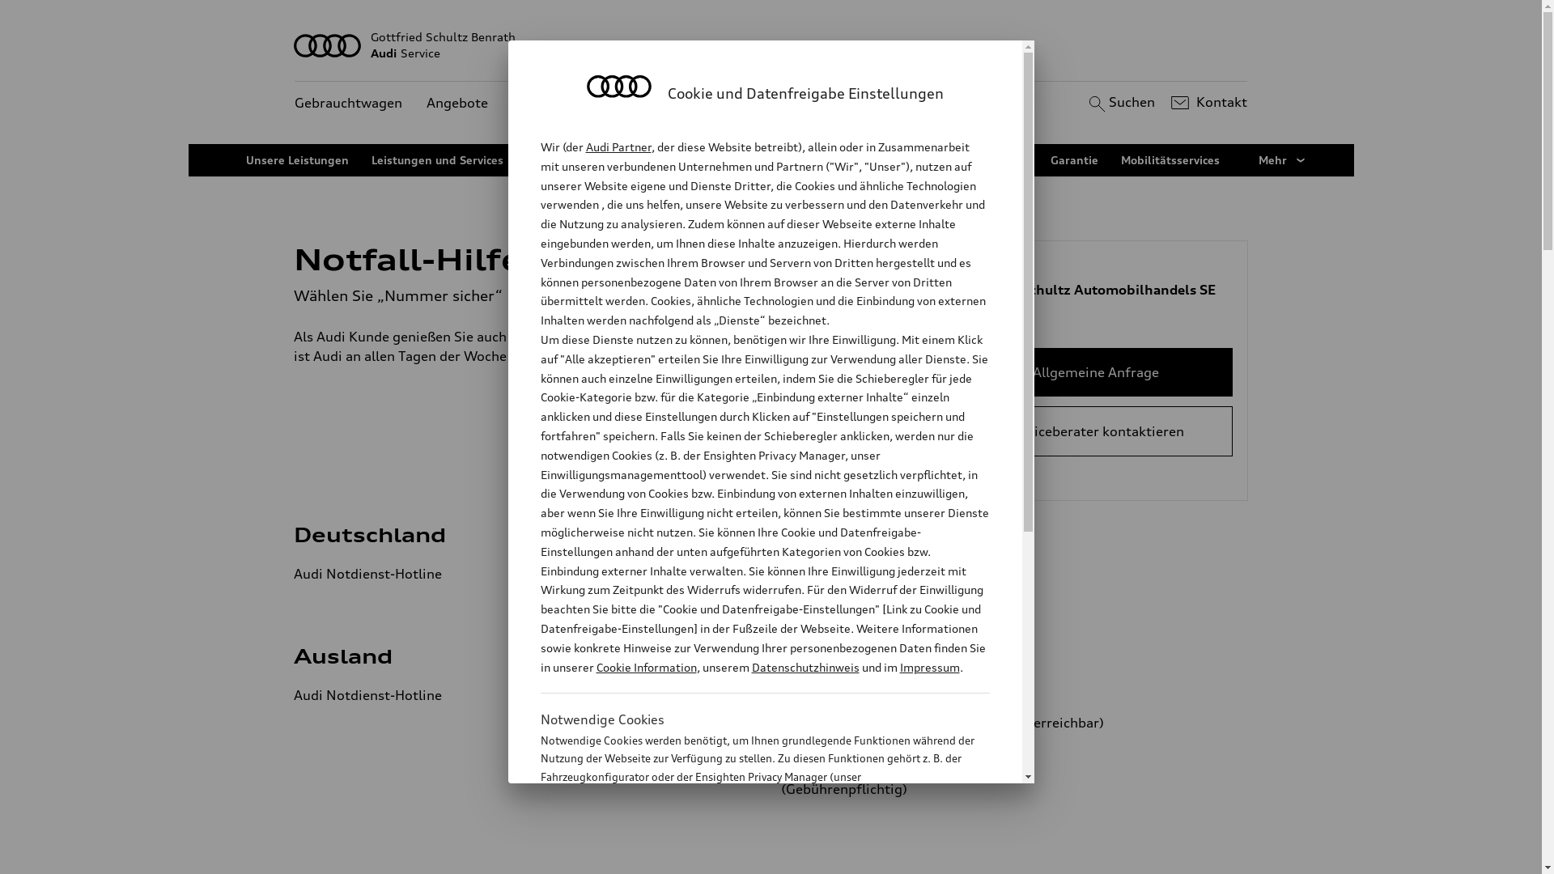 This screenshot has width=1554, height=874. Describe the element at coordinates (1120, 103) in the screenshot. I see `Suchen` at that location.